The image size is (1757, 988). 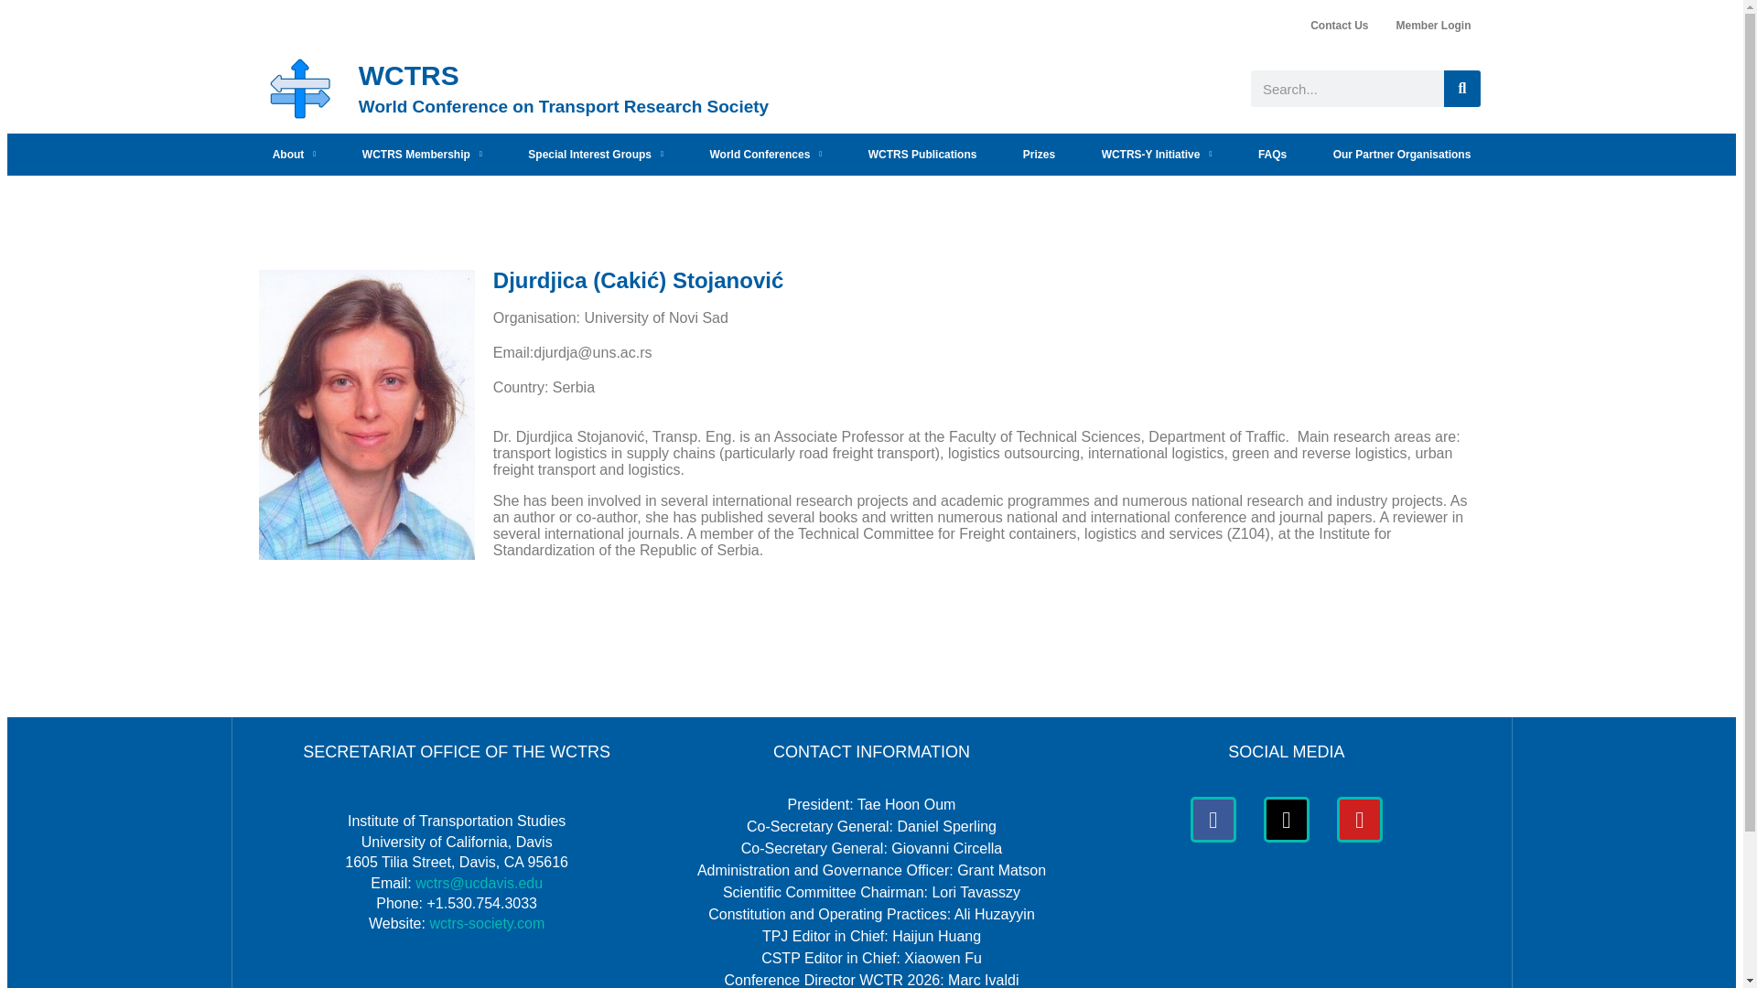 I want to click on WCTRS-Y Initiative, so click(x=1157, y=154).